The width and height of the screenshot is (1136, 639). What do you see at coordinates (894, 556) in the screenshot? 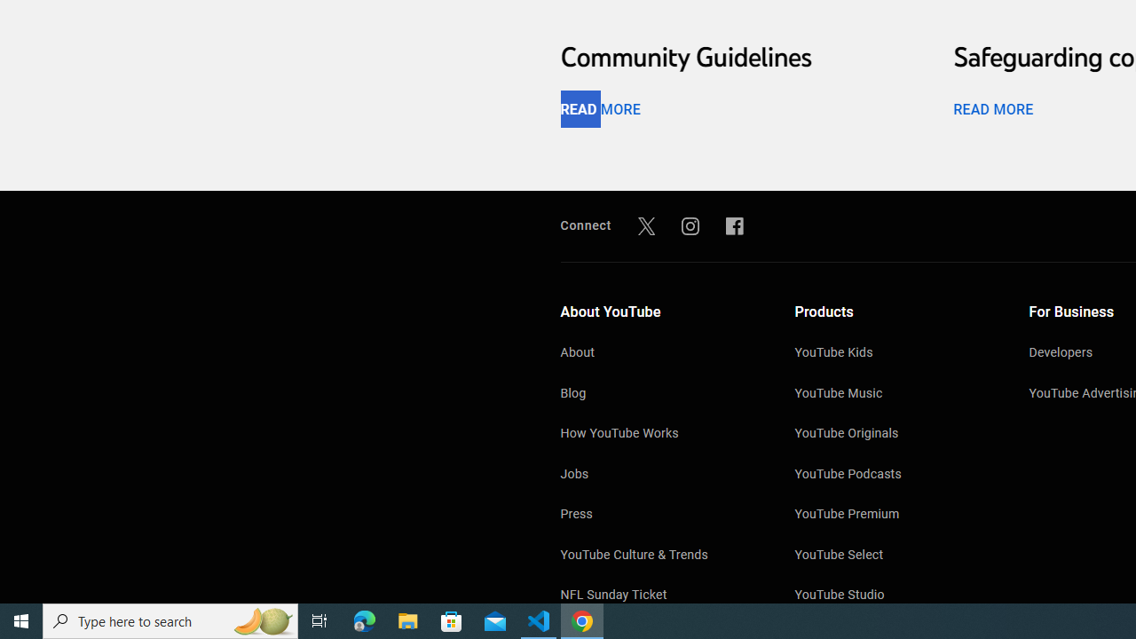
I see `YouTube Select` at bounding box center [894, 556].